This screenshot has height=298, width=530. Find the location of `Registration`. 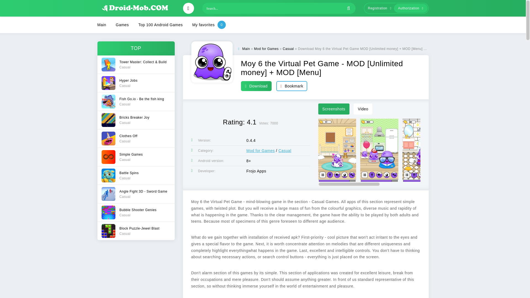

Registration is located at coordinates (136, 231).